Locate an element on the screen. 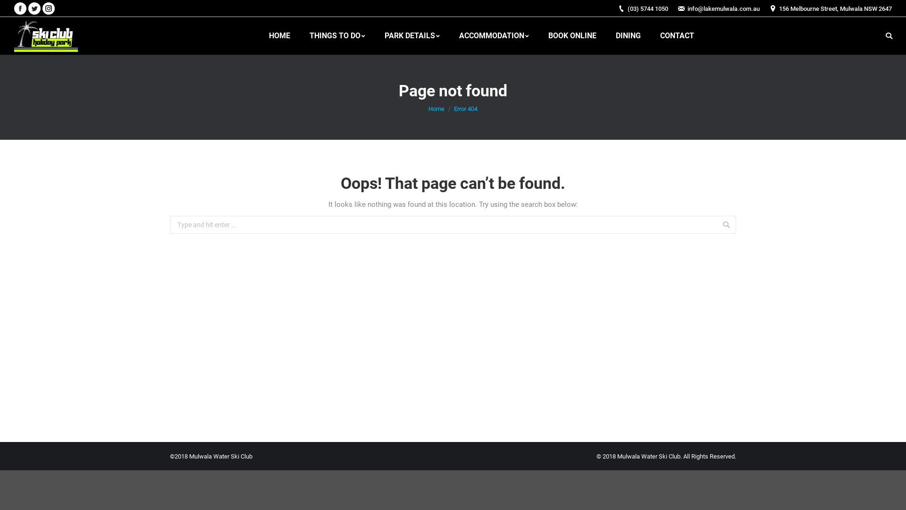 The image size is (906, 510). 156 Melbourne Street, Mulwala NSW 2647 is located at coordinates (835, 8).